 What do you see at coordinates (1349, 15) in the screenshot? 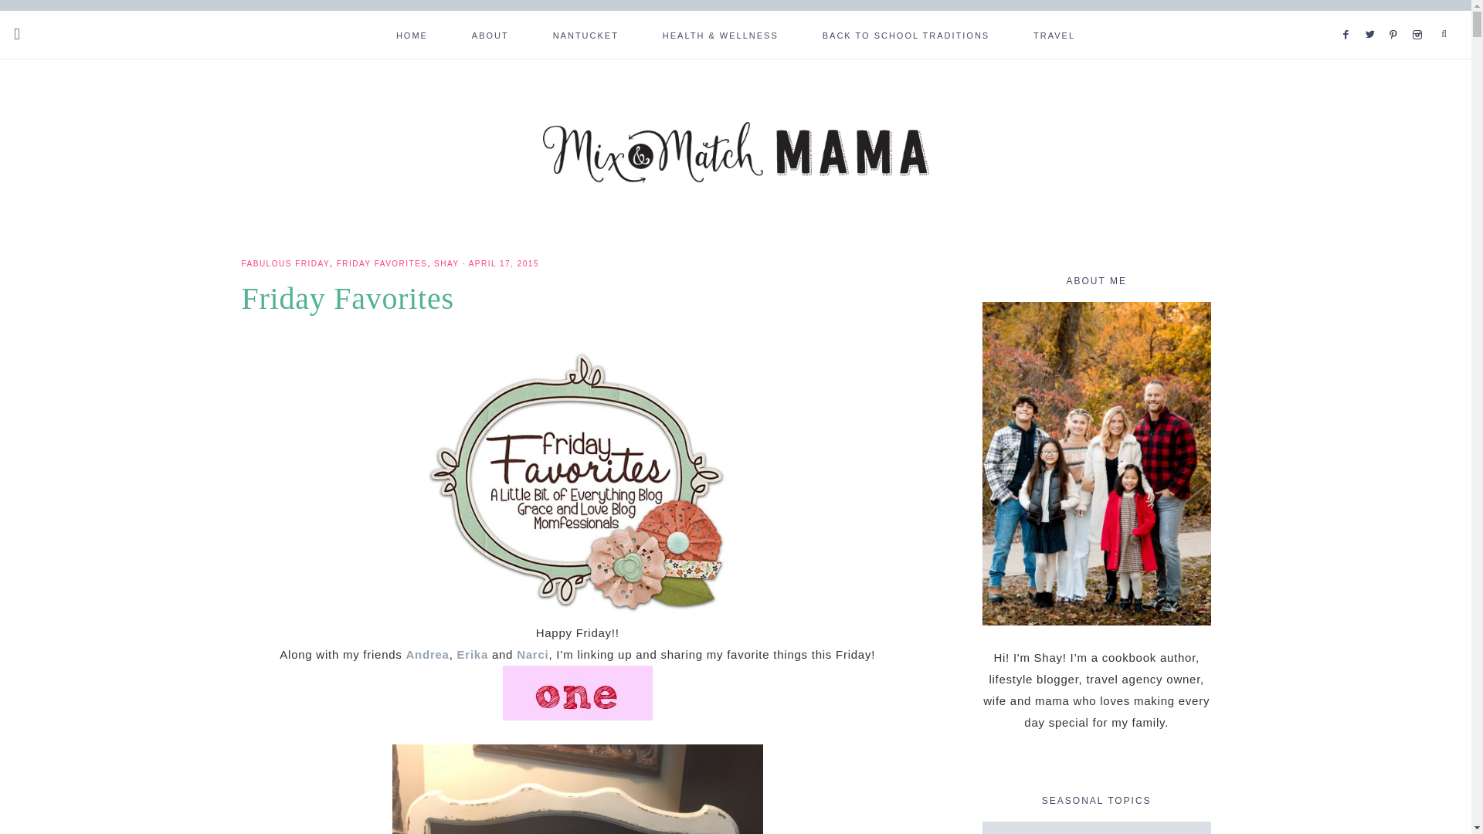
I see `Facebook` at bounding box center [1349, 15].